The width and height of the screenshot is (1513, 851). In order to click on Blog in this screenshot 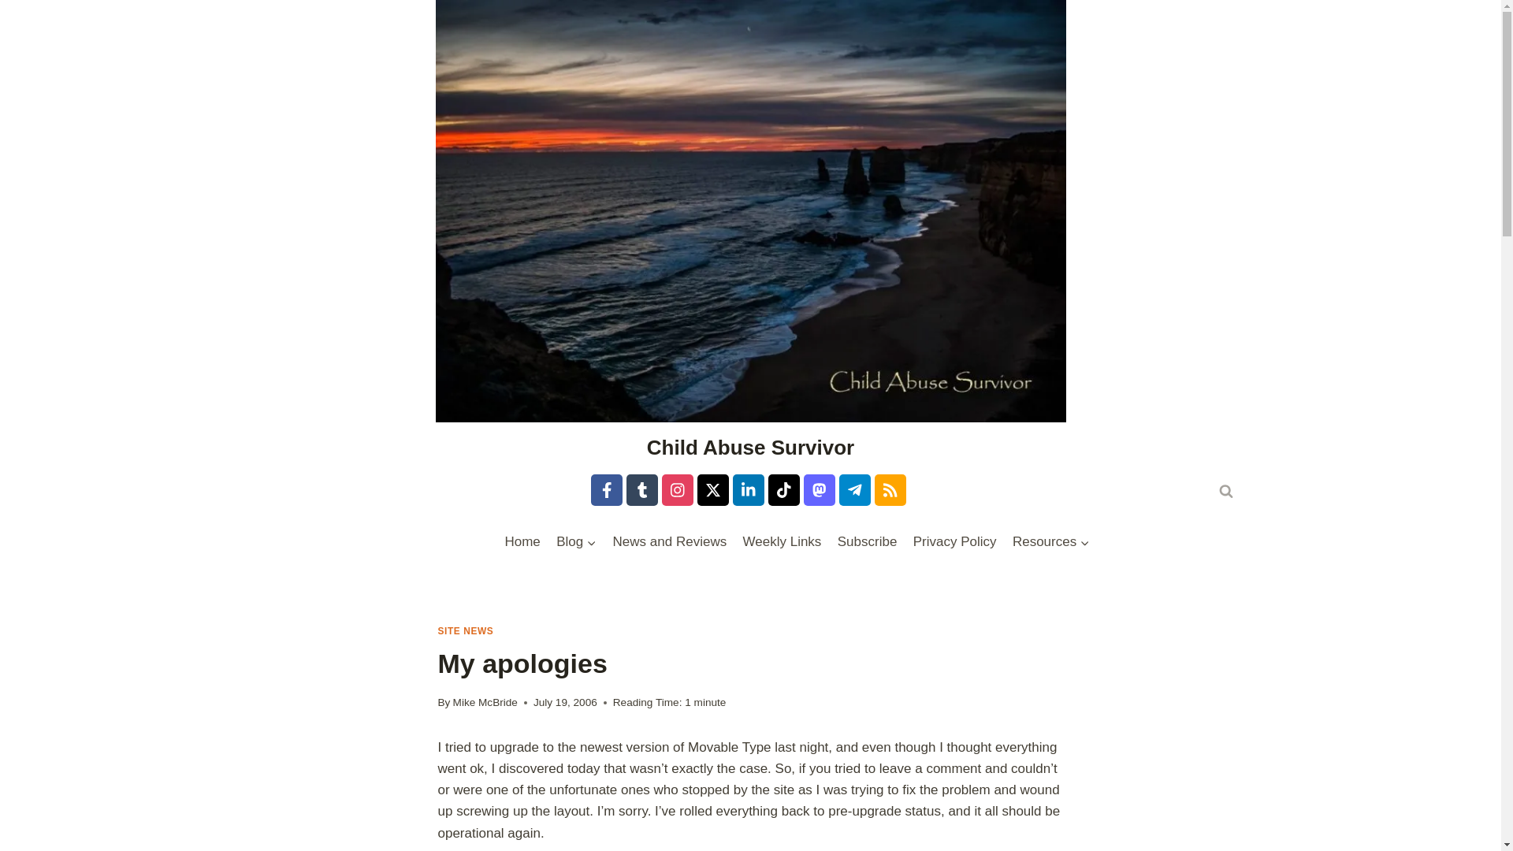, I will do `click(575, 542)`.